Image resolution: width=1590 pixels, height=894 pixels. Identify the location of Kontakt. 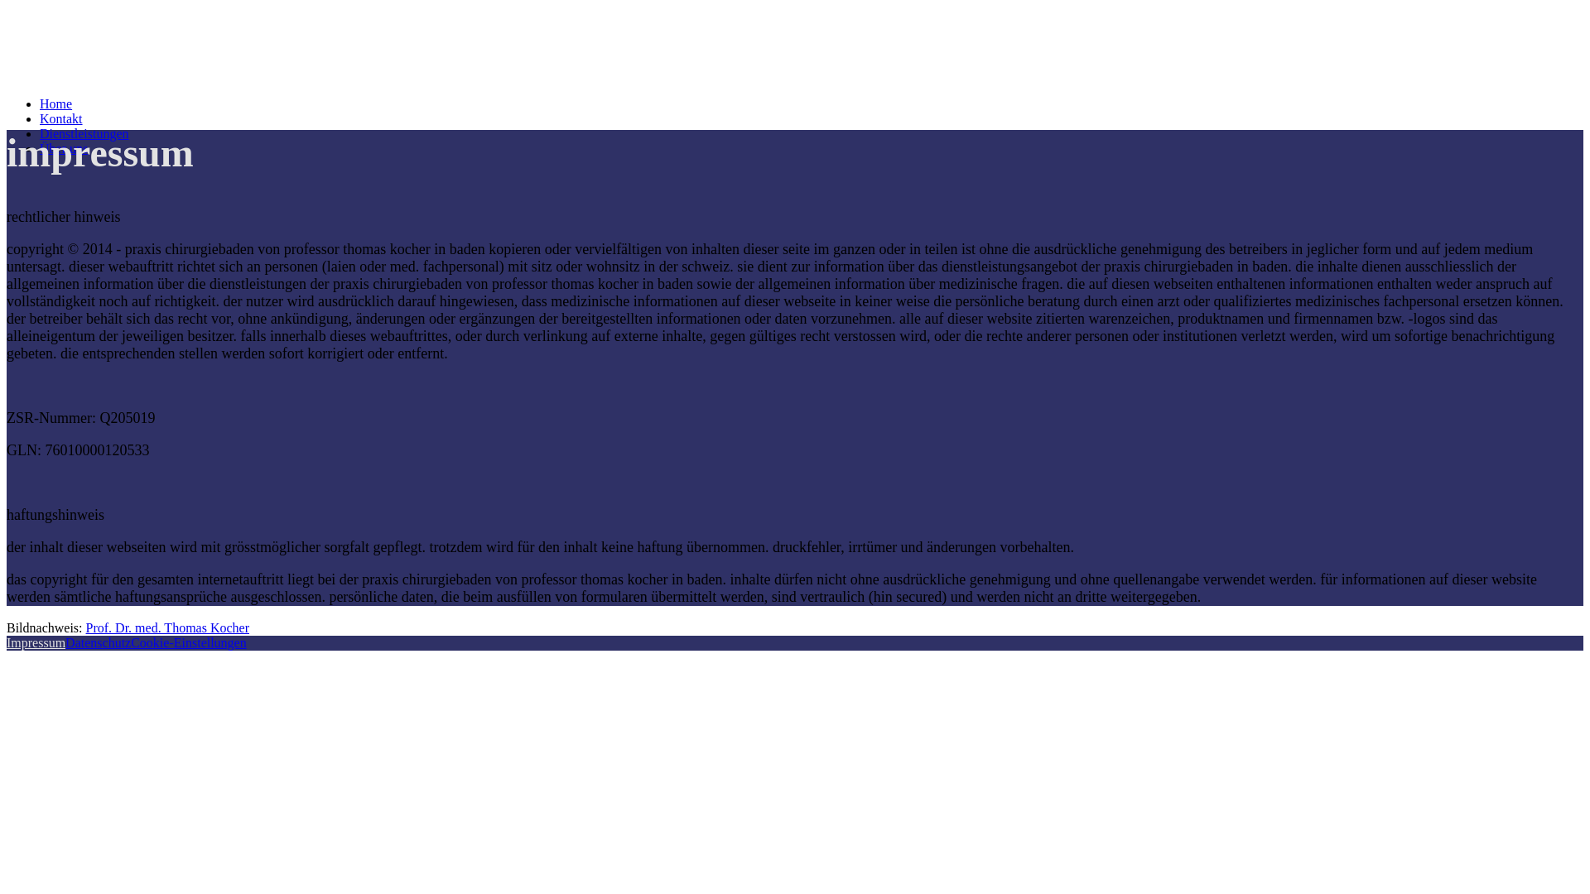
(61, 119).